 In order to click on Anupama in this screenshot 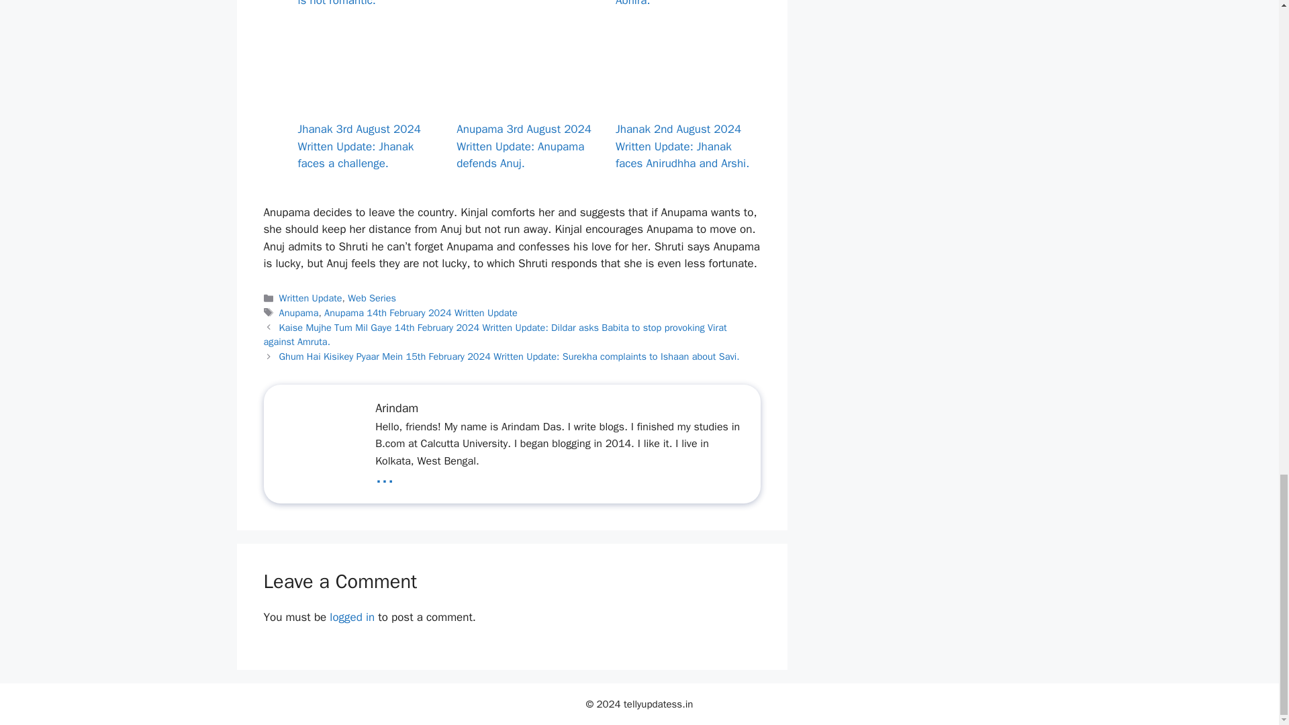, I will do `click(299, 313)`.